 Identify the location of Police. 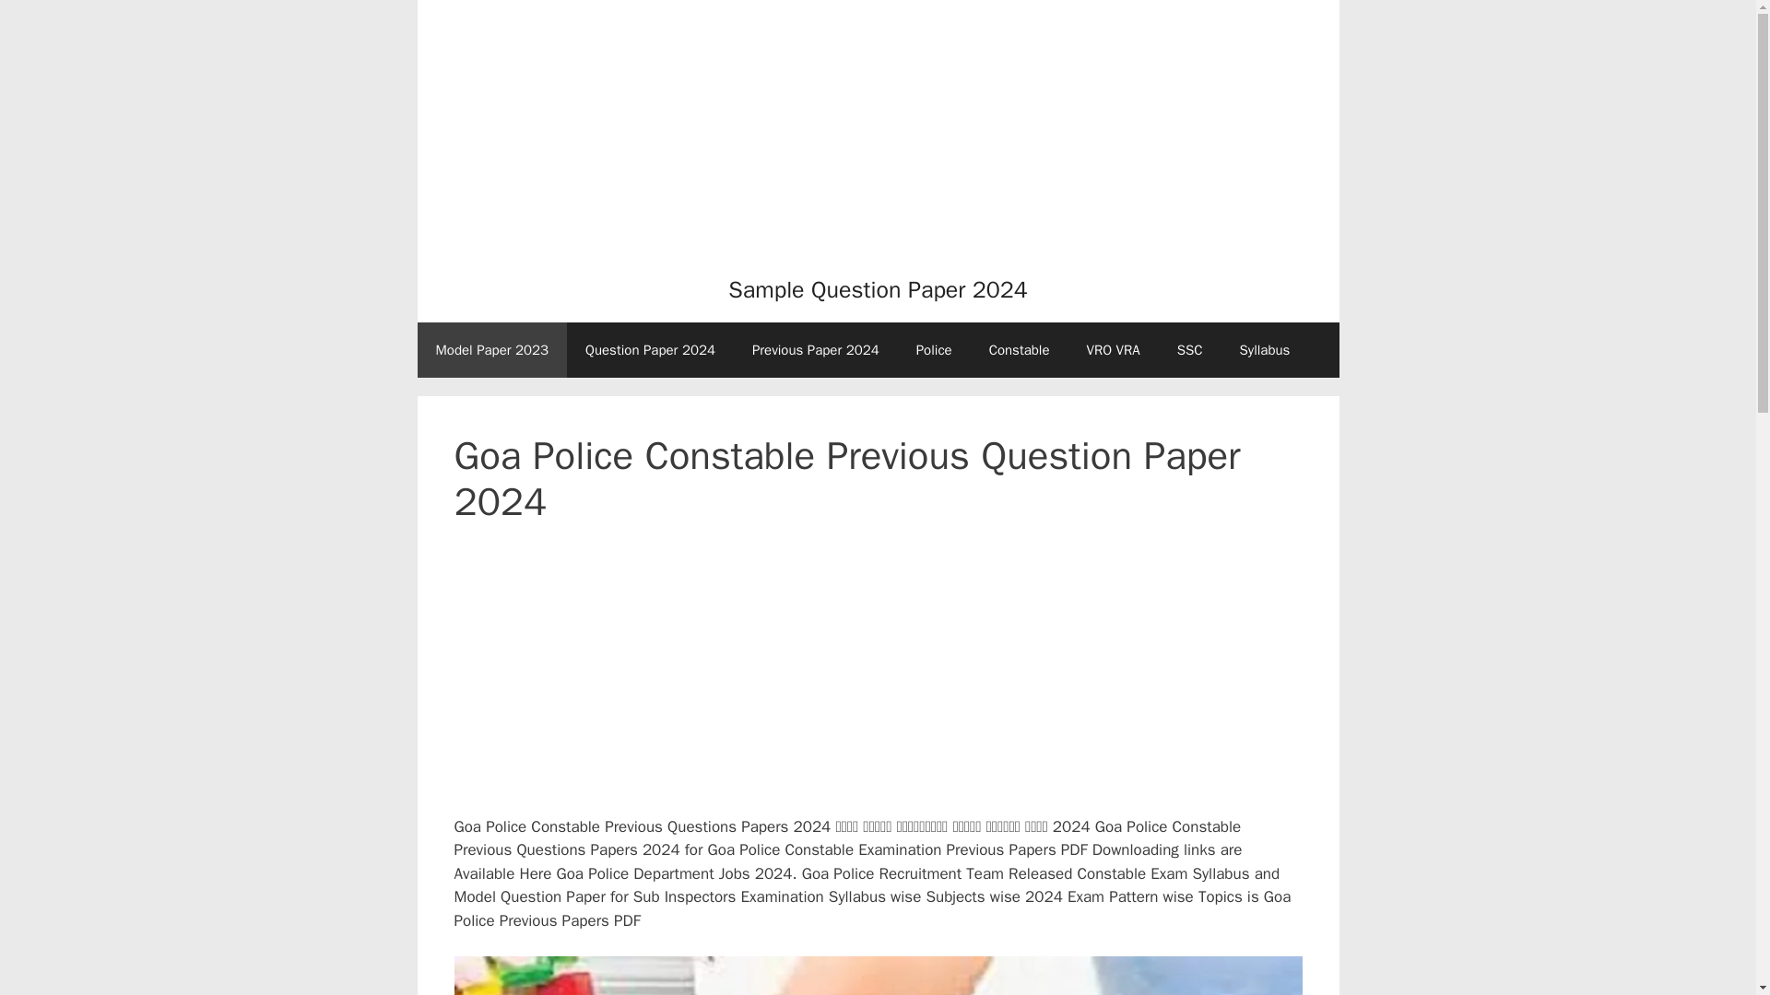
(933, 350).